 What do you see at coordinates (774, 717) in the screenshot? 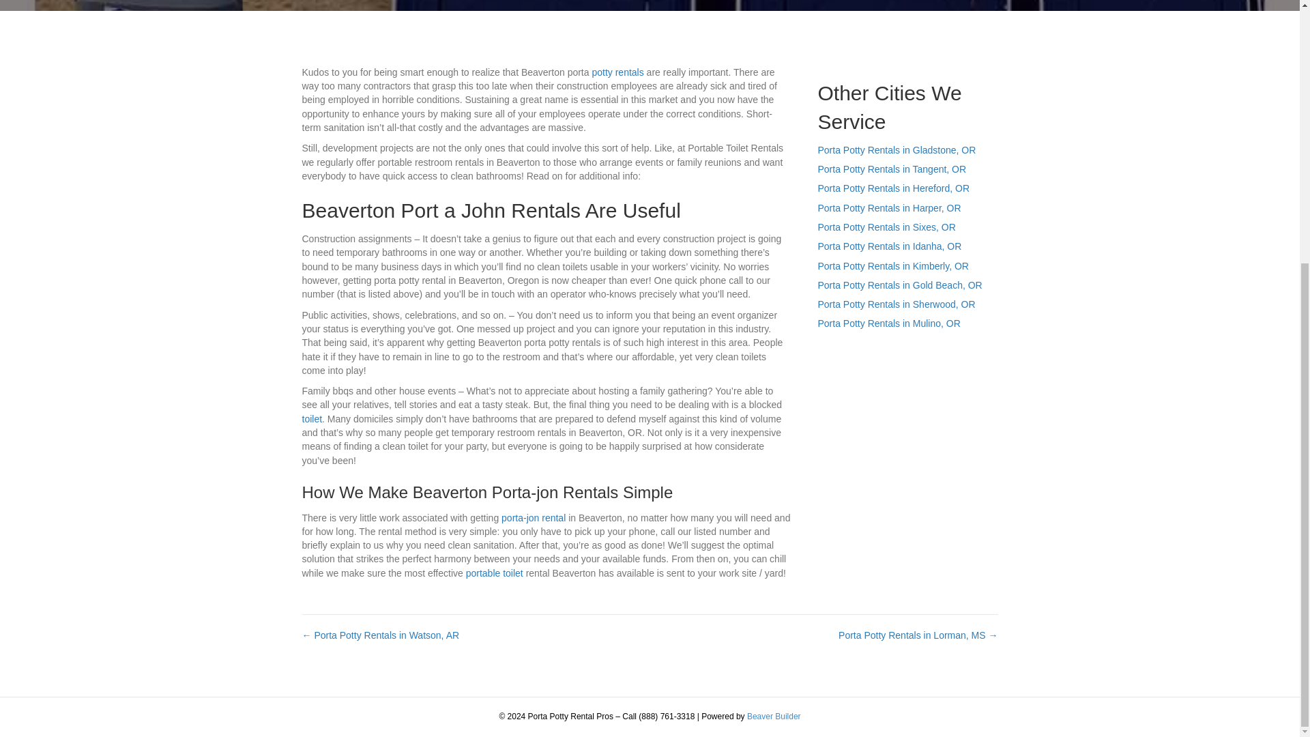
I see `WordPress Page Builder Plugin` at bounding box center [774, 717].